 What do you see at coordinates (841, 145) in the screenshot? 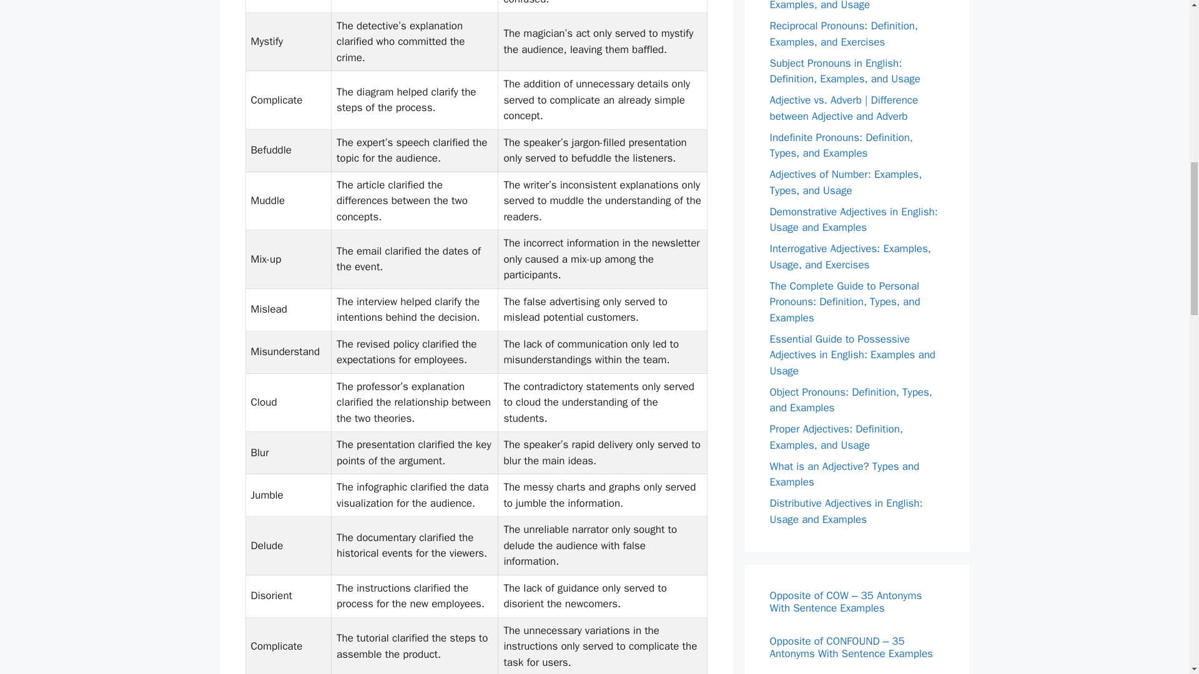
I see `Indefinite Pronouns: Definition, Types, and Examples` at bounding box center [841, 145].